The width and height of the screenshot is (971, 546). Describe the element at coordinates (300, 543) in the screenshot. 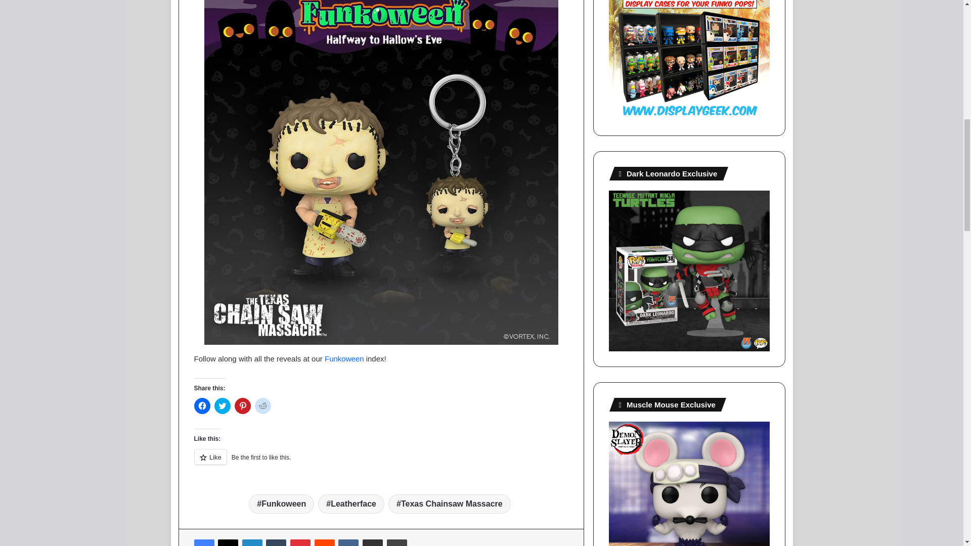

I see `Pinterest` at that location.